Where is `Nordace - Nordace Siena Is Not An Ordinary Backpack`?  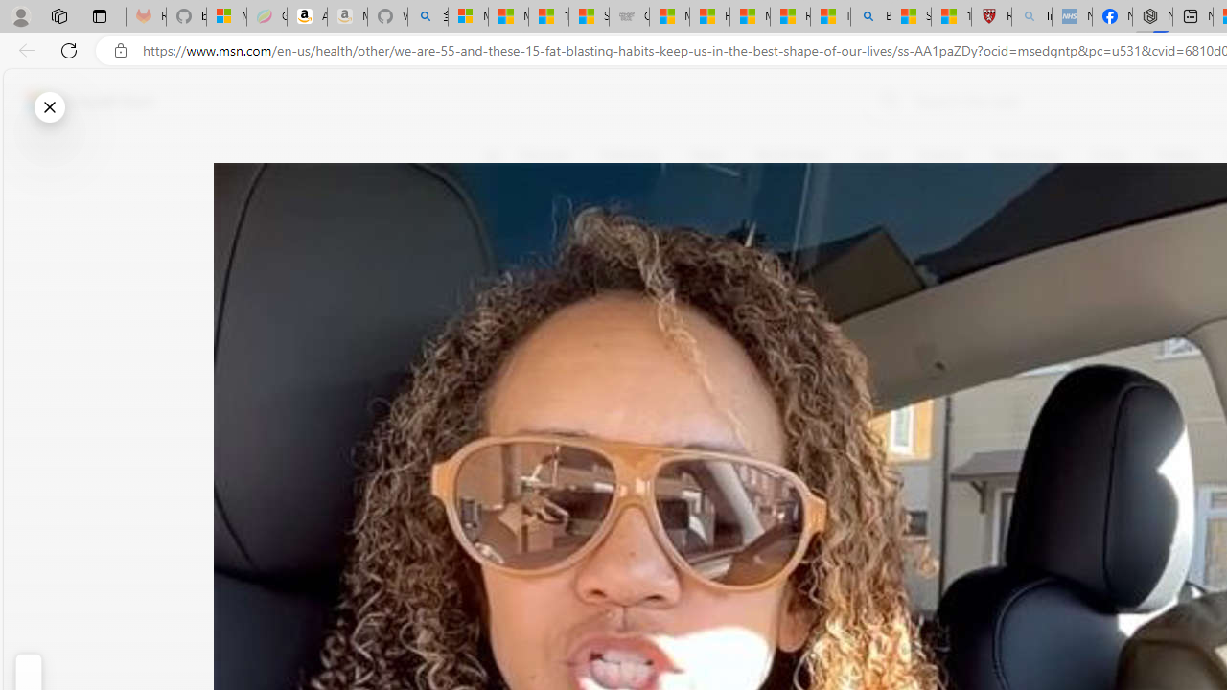 Nordace - Nordace Siena Is Not An Ordinary Backpack is located at coordinates (1152, 17).